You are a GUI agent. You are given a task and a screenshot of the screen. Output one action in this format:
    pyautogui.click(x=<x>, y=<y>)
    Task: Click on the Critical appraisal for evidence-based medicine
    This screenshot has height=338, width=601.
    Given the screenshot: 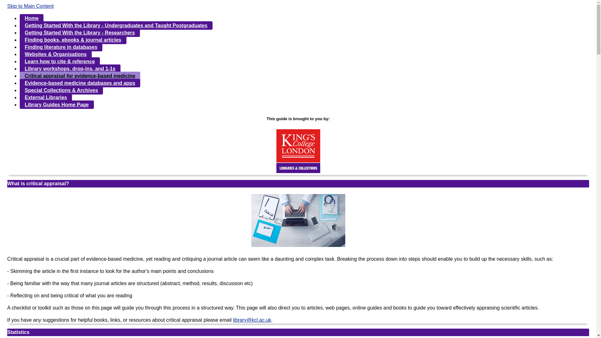 What is the action you would take?
    pyautogui.click(x=80, y=76)
    